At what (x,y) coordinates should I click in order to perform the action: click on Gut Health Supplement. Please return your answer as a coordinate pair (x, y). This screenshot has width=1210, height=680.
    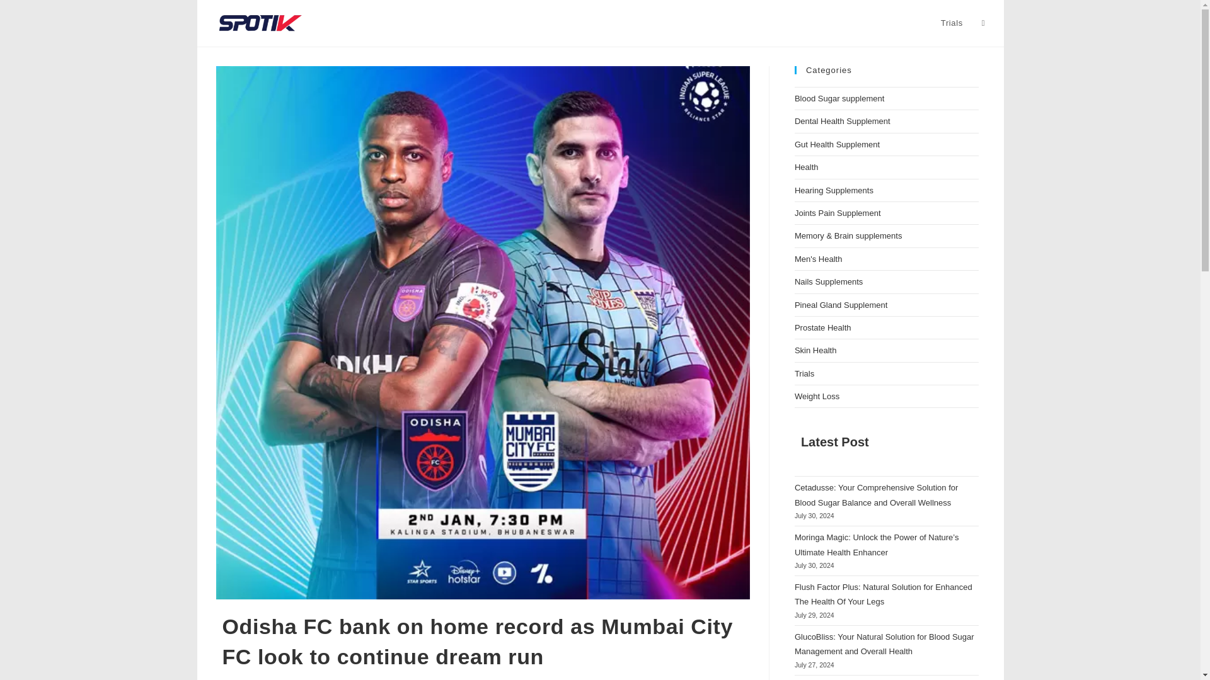
    Looking at the image, I should click on (837, 144).